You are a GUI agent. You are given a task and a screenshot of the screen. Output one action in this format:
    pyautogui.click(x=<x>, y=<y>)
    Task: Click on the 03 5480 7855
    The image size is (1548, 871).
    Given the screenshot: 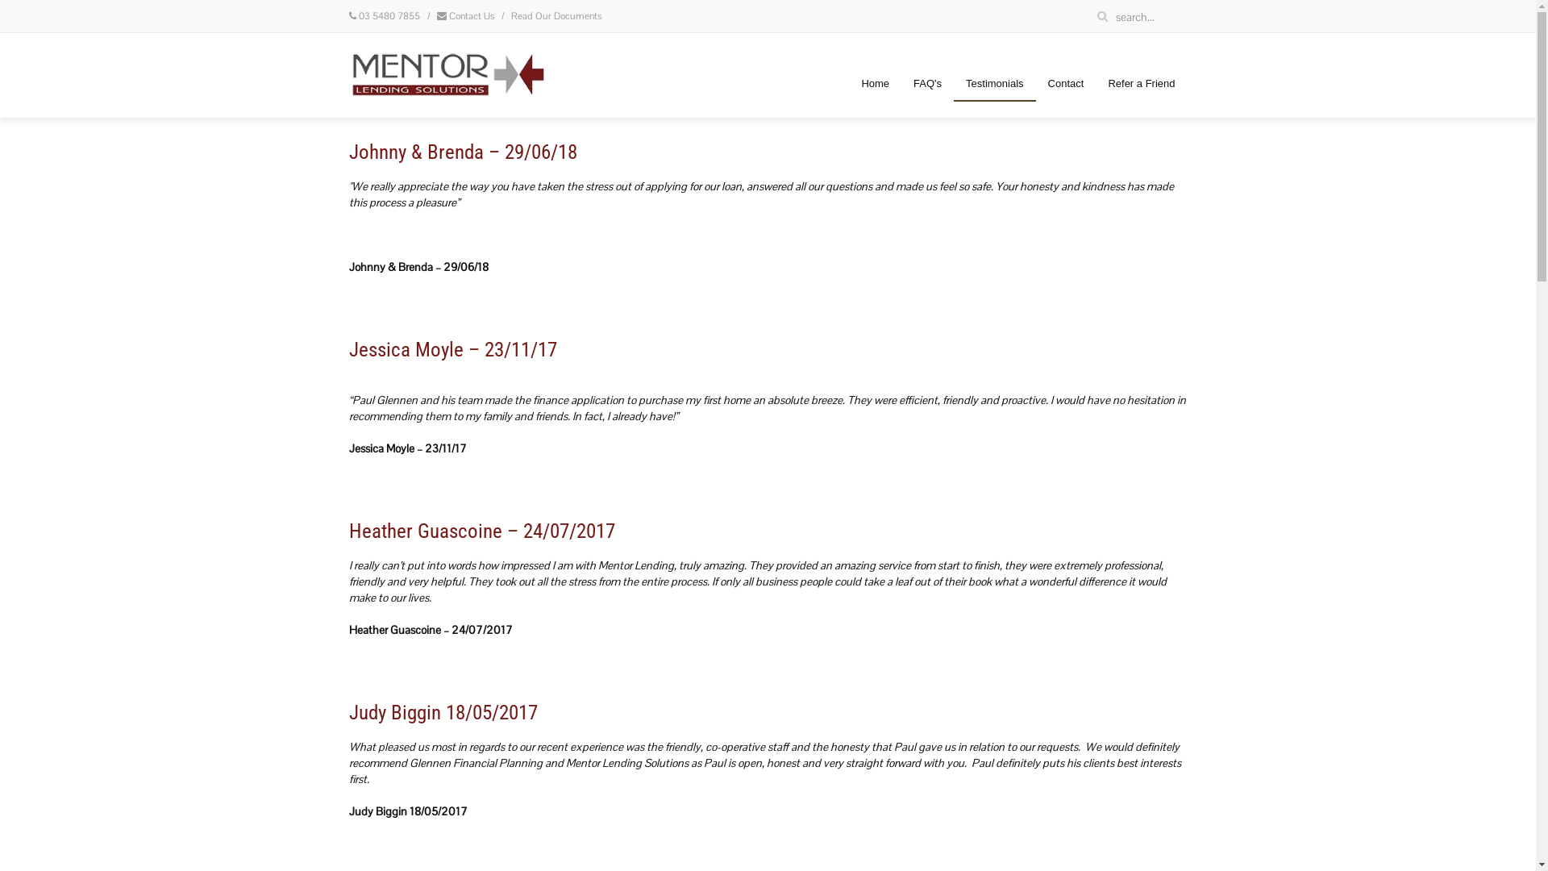 What is the action you would take?
    pyautogui.click(x=389, y=16)
    